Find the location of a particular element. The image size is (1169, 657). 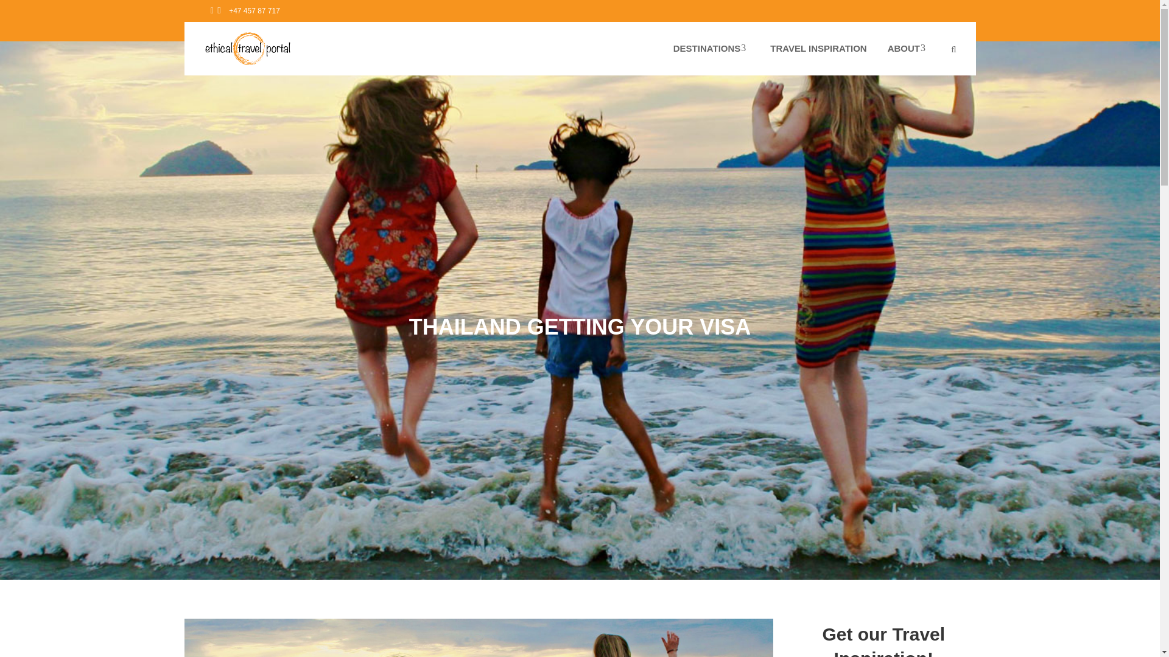

DESTINATIONS is located at coordinates (711, 49).